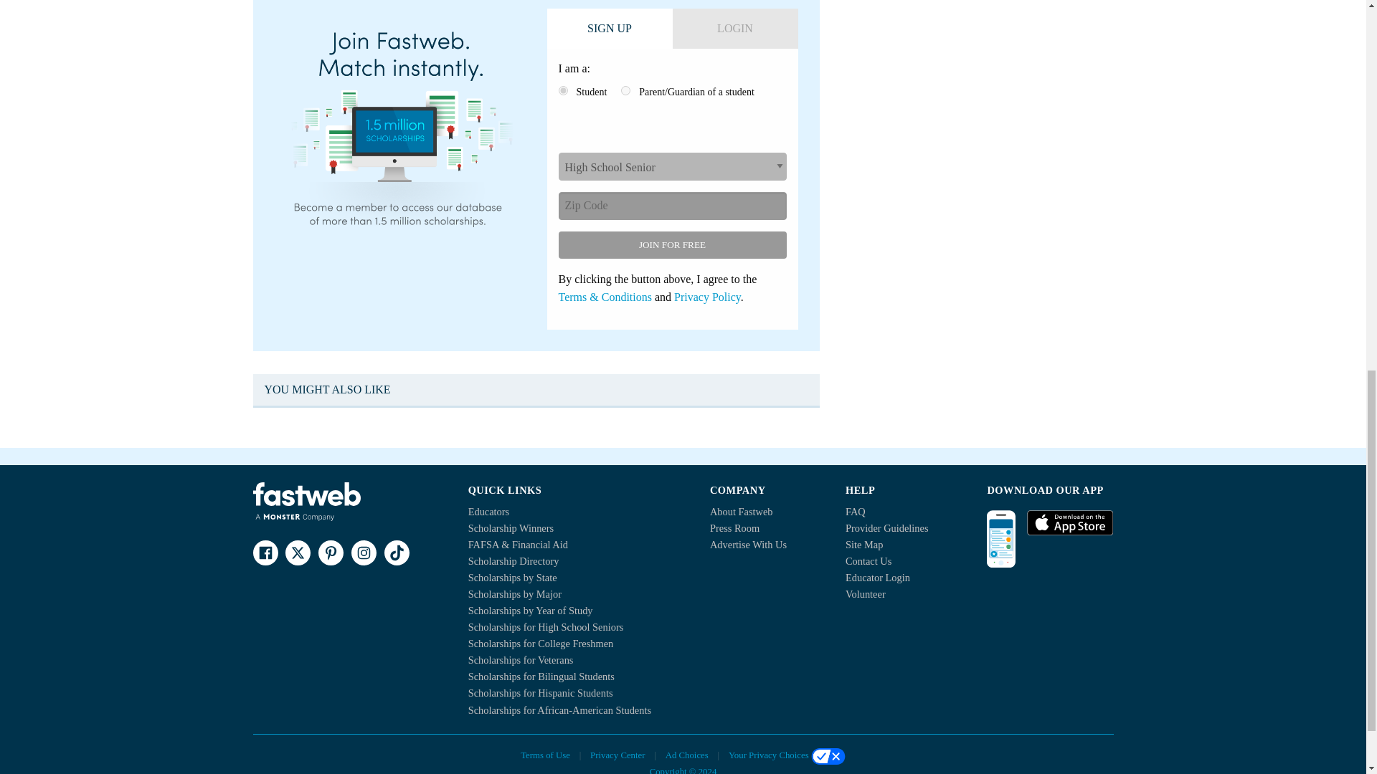 The height and width of the screenshot is (774, 1377). I want to click on Fastweb on Facebook, so click(265, 553).